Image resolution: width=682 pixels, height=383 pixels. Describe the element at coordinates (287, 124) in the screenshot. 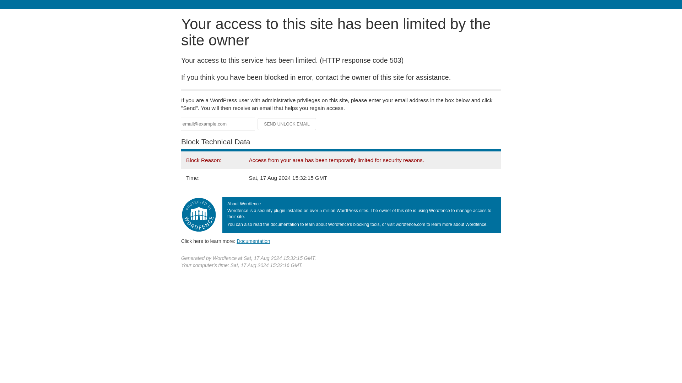

I see `Send Unlock Email` at that location.